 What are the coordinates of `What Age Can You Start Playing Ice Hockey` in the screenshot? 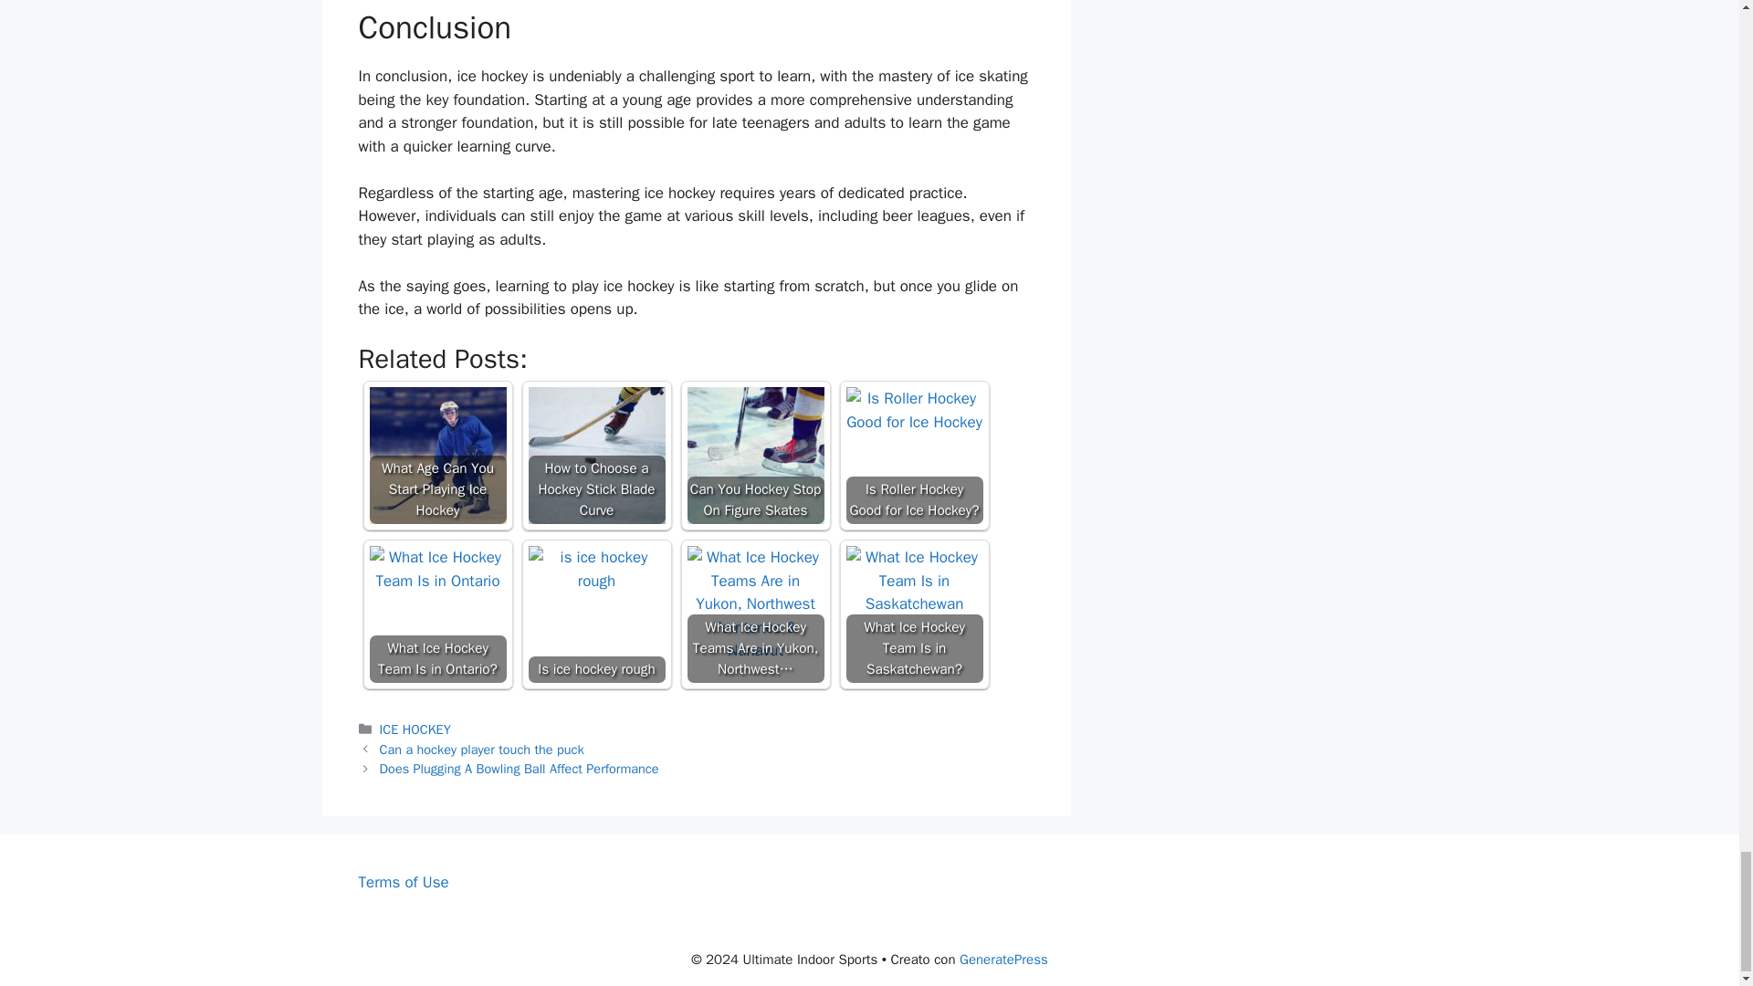 It's located at (436, 455).